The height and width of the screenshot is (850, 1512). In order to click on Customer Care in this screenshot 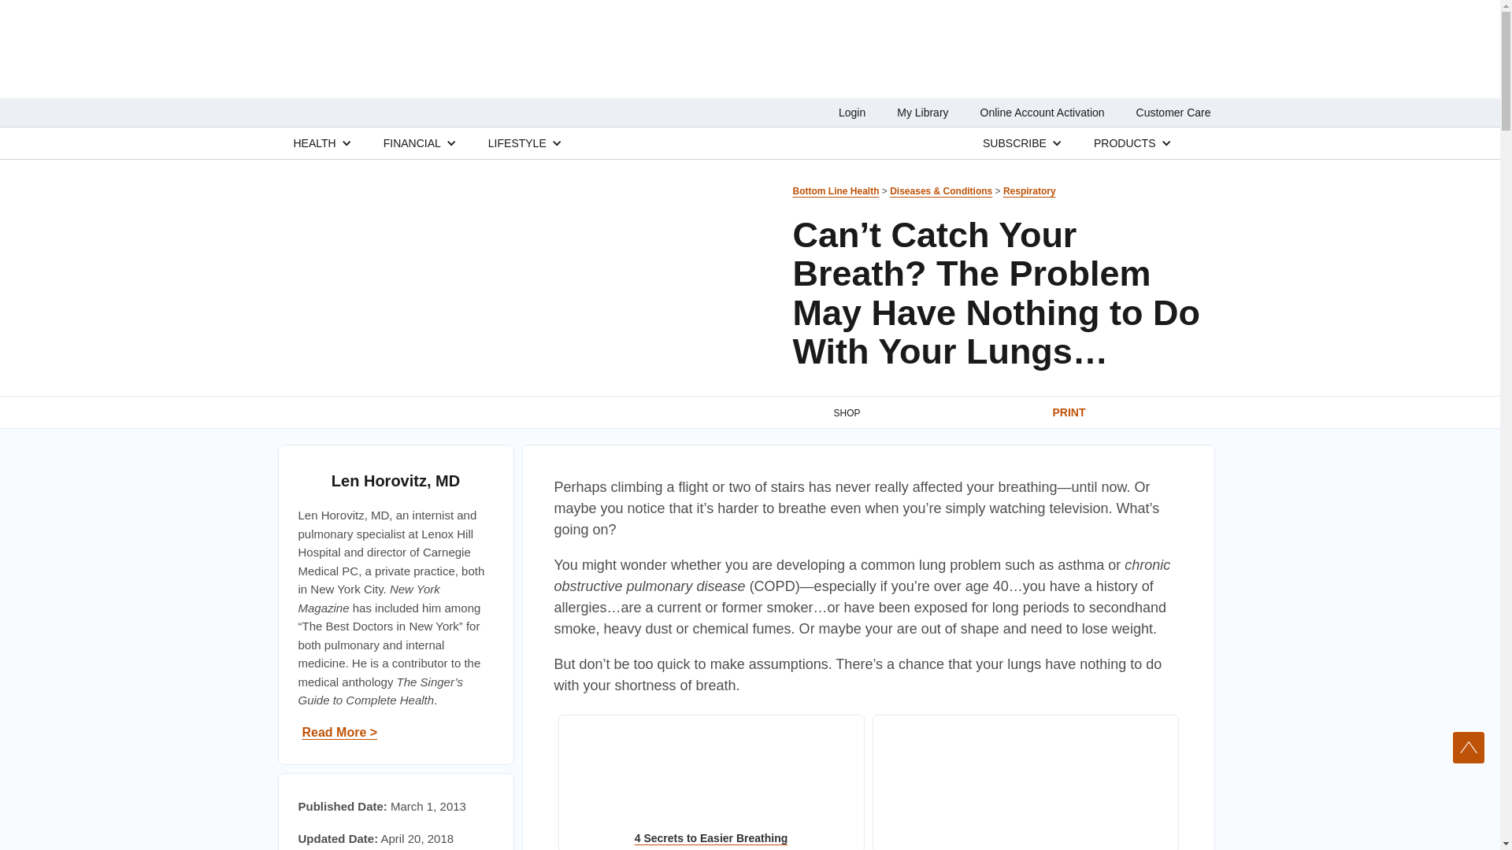, I will do `click(1173, 113)`.